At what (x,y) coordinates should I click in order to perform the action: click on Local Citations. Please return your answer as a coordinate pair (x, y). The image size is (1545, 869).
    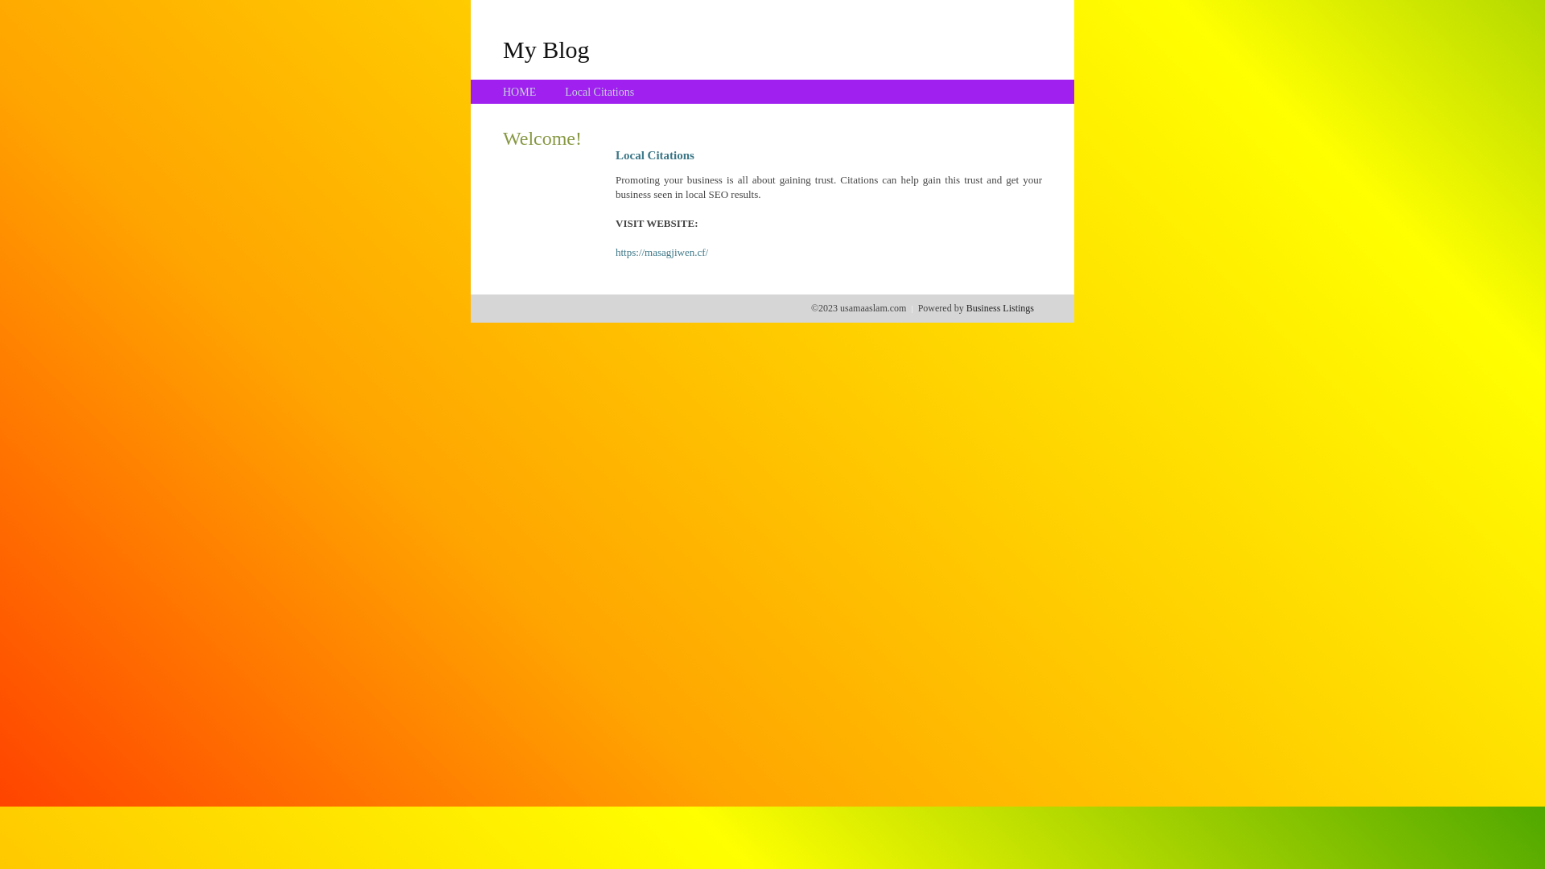
    Looking at the image, I should click on (599, 92).